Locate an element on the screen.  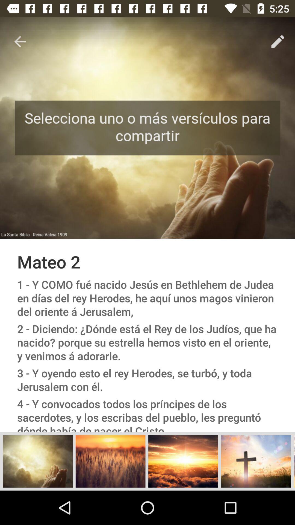
swipe to the mateo 2 item is located at coordinates (147, 261).